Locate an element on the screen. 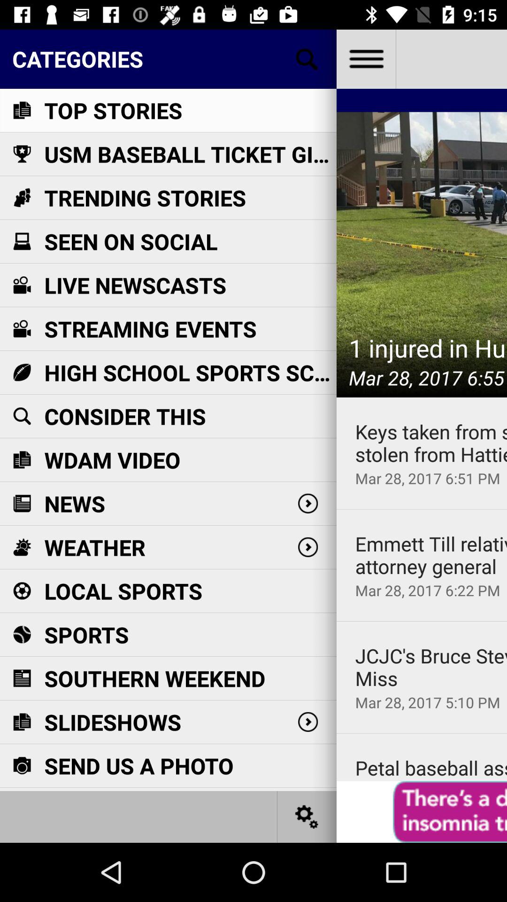 Image resolution: width=507 pixels, height=902 pixels. icon left to slideshows is located at coordinates (22, 722).